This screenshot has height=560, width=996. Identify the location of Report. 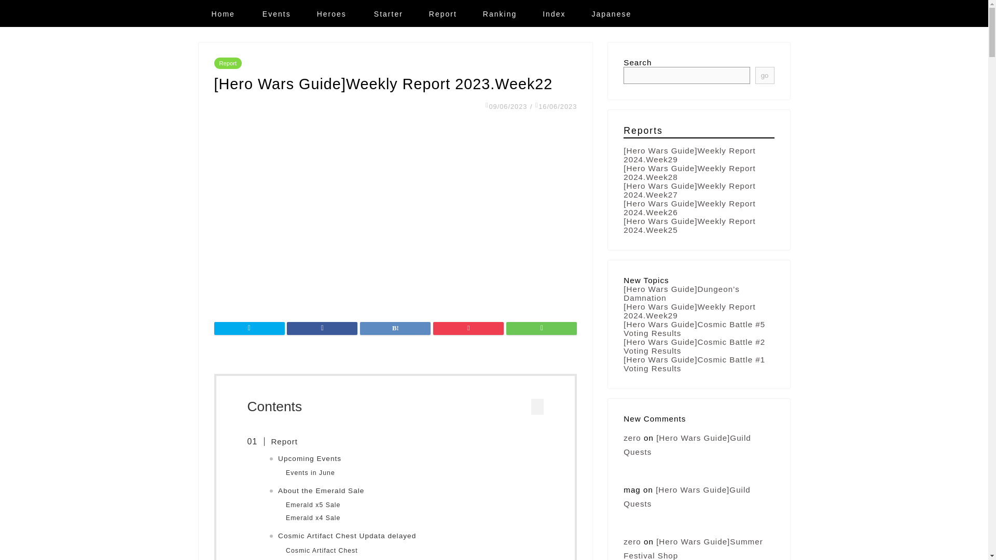
(228, 66).